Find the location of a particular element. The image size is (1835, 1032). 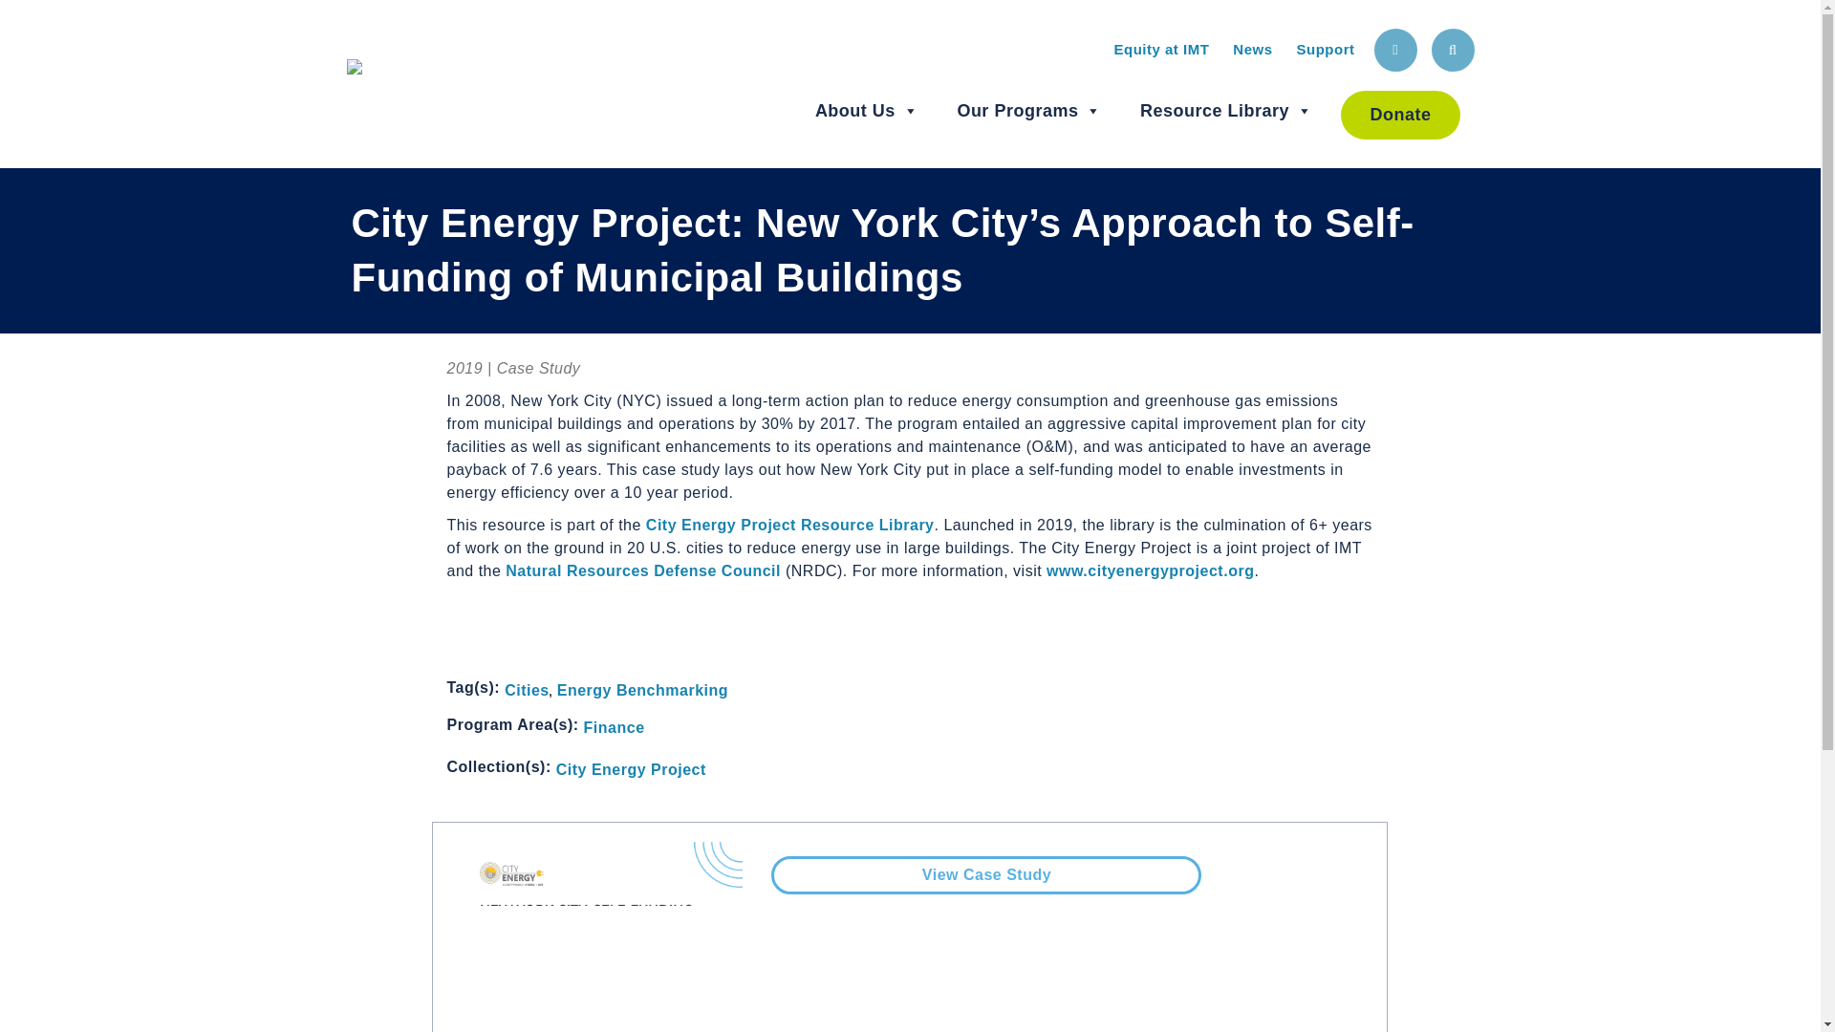

About Us is located at coordinates (866, 111).